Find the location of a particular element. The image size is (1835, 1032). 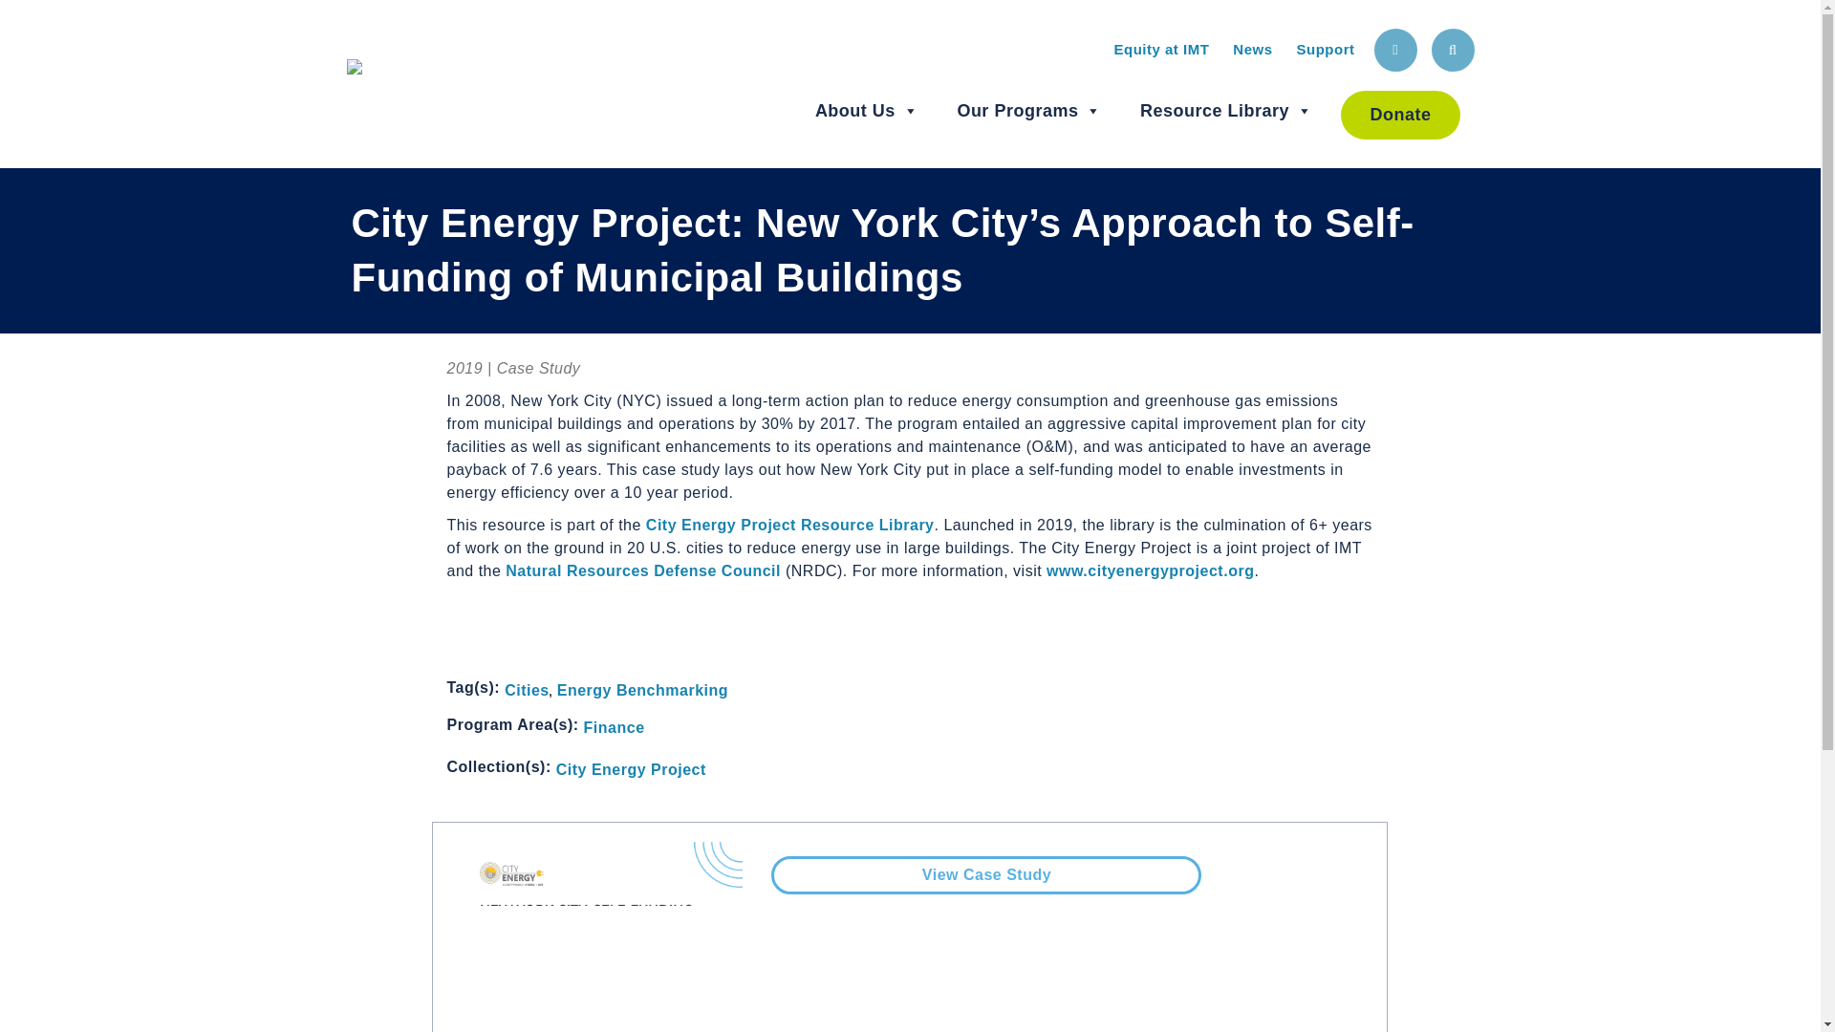

About Us is located at coordinates (866, 111).